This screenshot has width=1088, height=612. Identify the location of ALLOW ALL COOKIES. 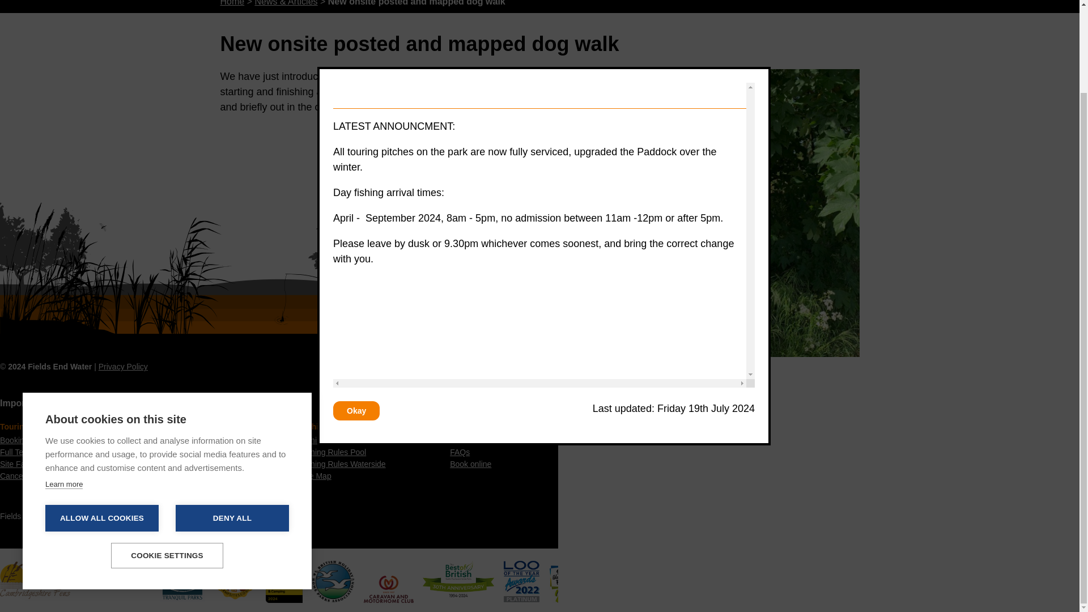
(102, 416).